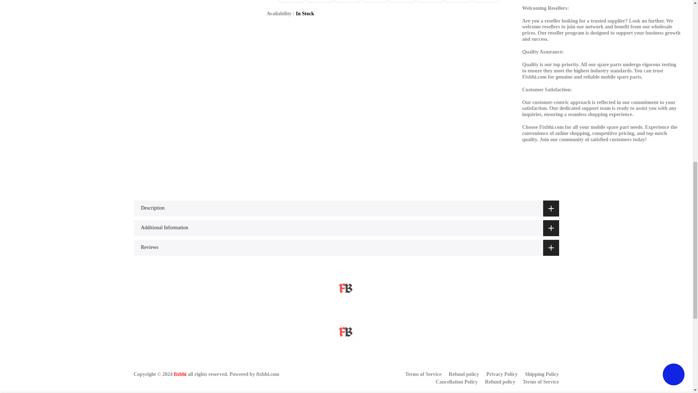  What do you see at coordinates (346, 247) in the screenshot?
I see `Reviews` at bounding box center [346, 247].